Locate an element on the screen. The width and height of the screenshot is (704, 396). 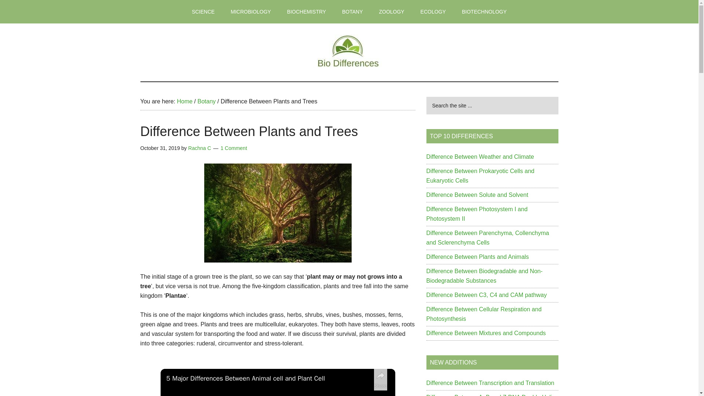
Home is located at coordinates (184, 101).